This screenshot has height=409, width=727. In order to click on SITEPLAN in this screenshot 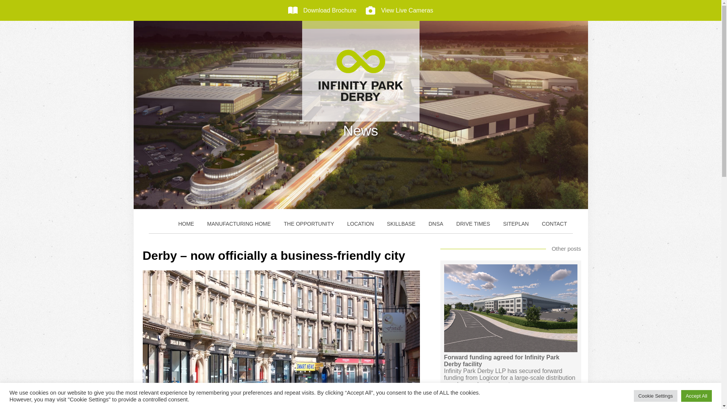, I will do `click(516, 223)`.